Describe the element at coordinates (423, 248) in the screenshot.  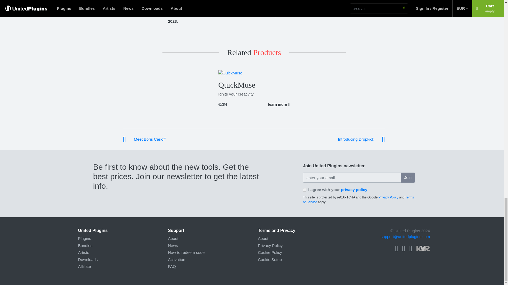
I see `United Plugins KVR Audio` at that location.